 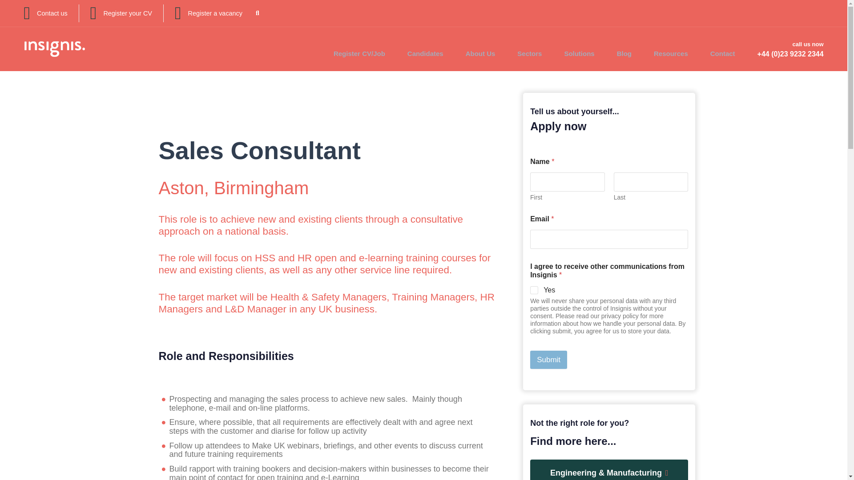 What do you see at coordinates (127, 13) in the screenshot?
I see `Register your CV` at bounding box center [127, 13].